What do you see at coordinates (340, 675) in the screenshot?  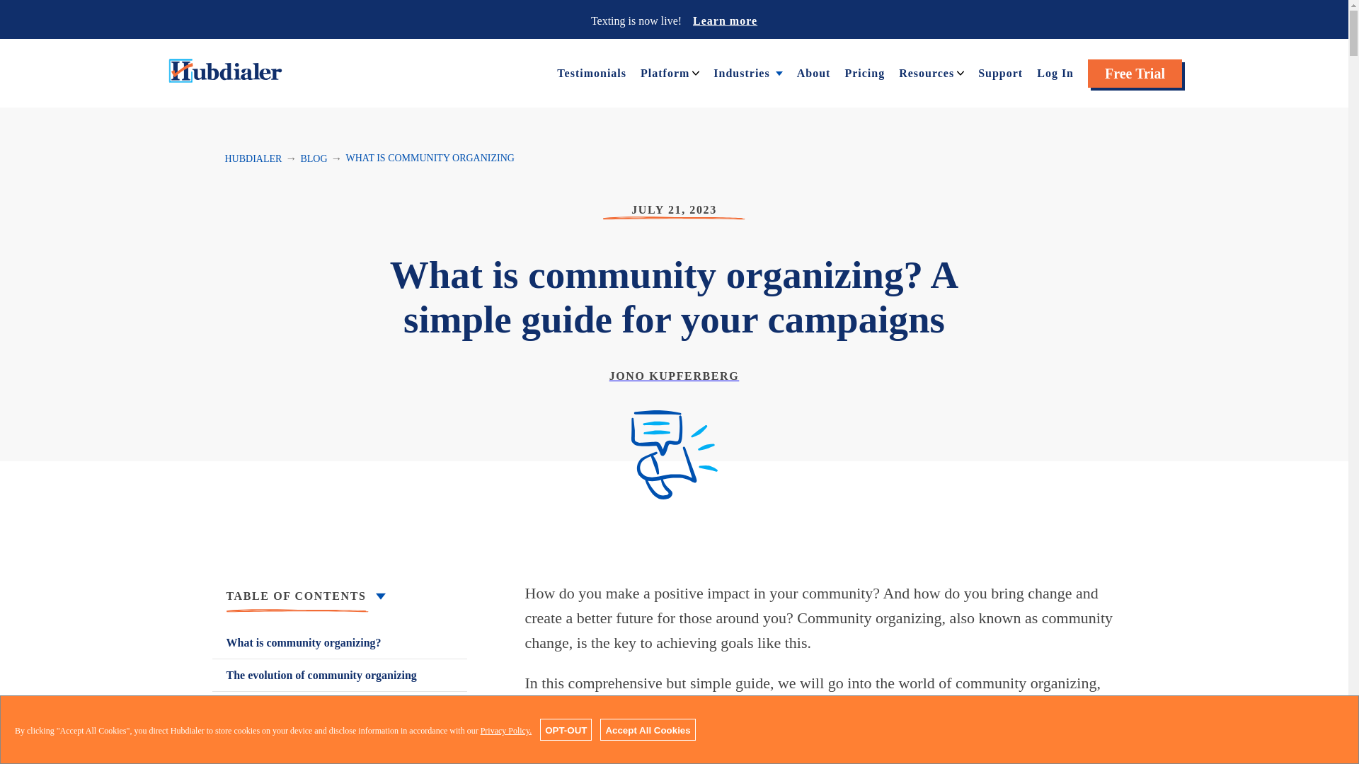 I see `The evolution of community organizing` at bounding box center [340, 675].